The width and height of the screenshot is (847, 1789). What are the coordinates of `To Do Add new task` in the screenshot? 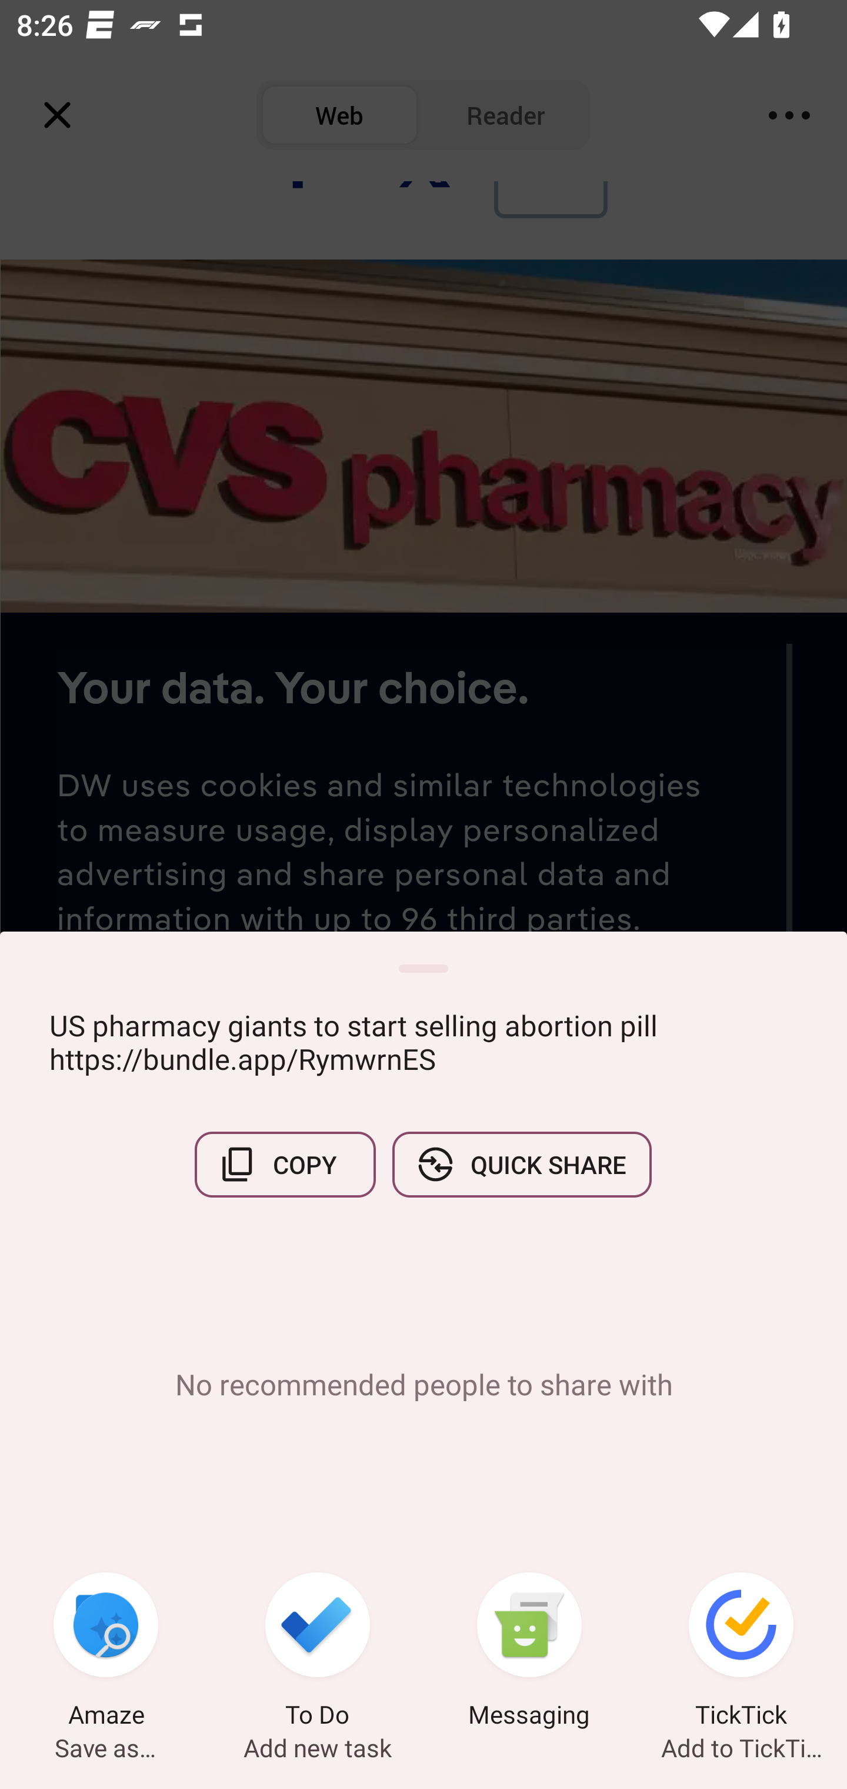 It's located at (318, 1652).